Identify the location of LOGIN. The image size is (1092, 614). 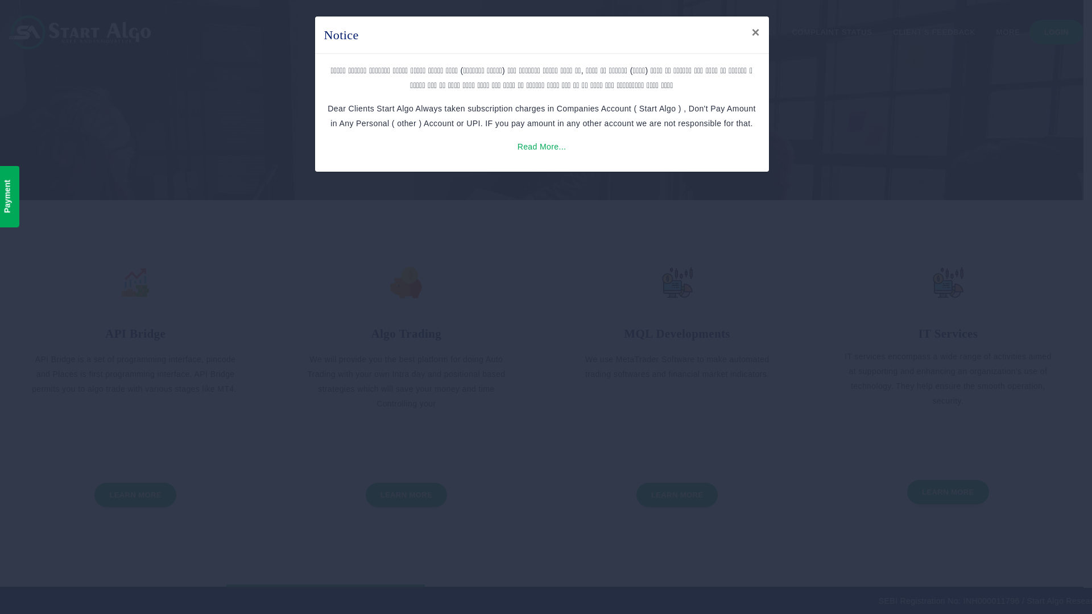
(1056, 32).